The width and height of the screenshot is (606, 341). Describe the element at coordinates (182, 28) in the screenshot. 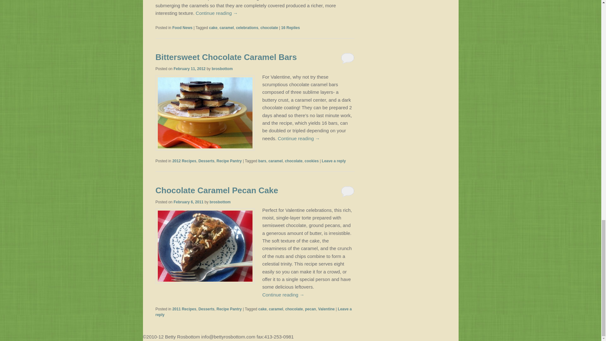

I see `Food News` at that location.